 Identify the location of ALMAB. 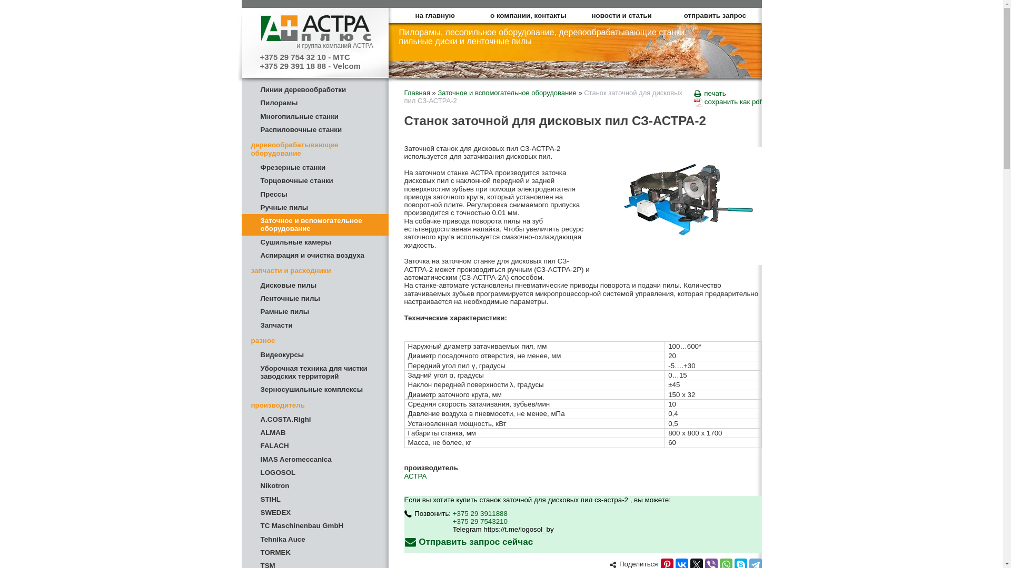
(315, 432).